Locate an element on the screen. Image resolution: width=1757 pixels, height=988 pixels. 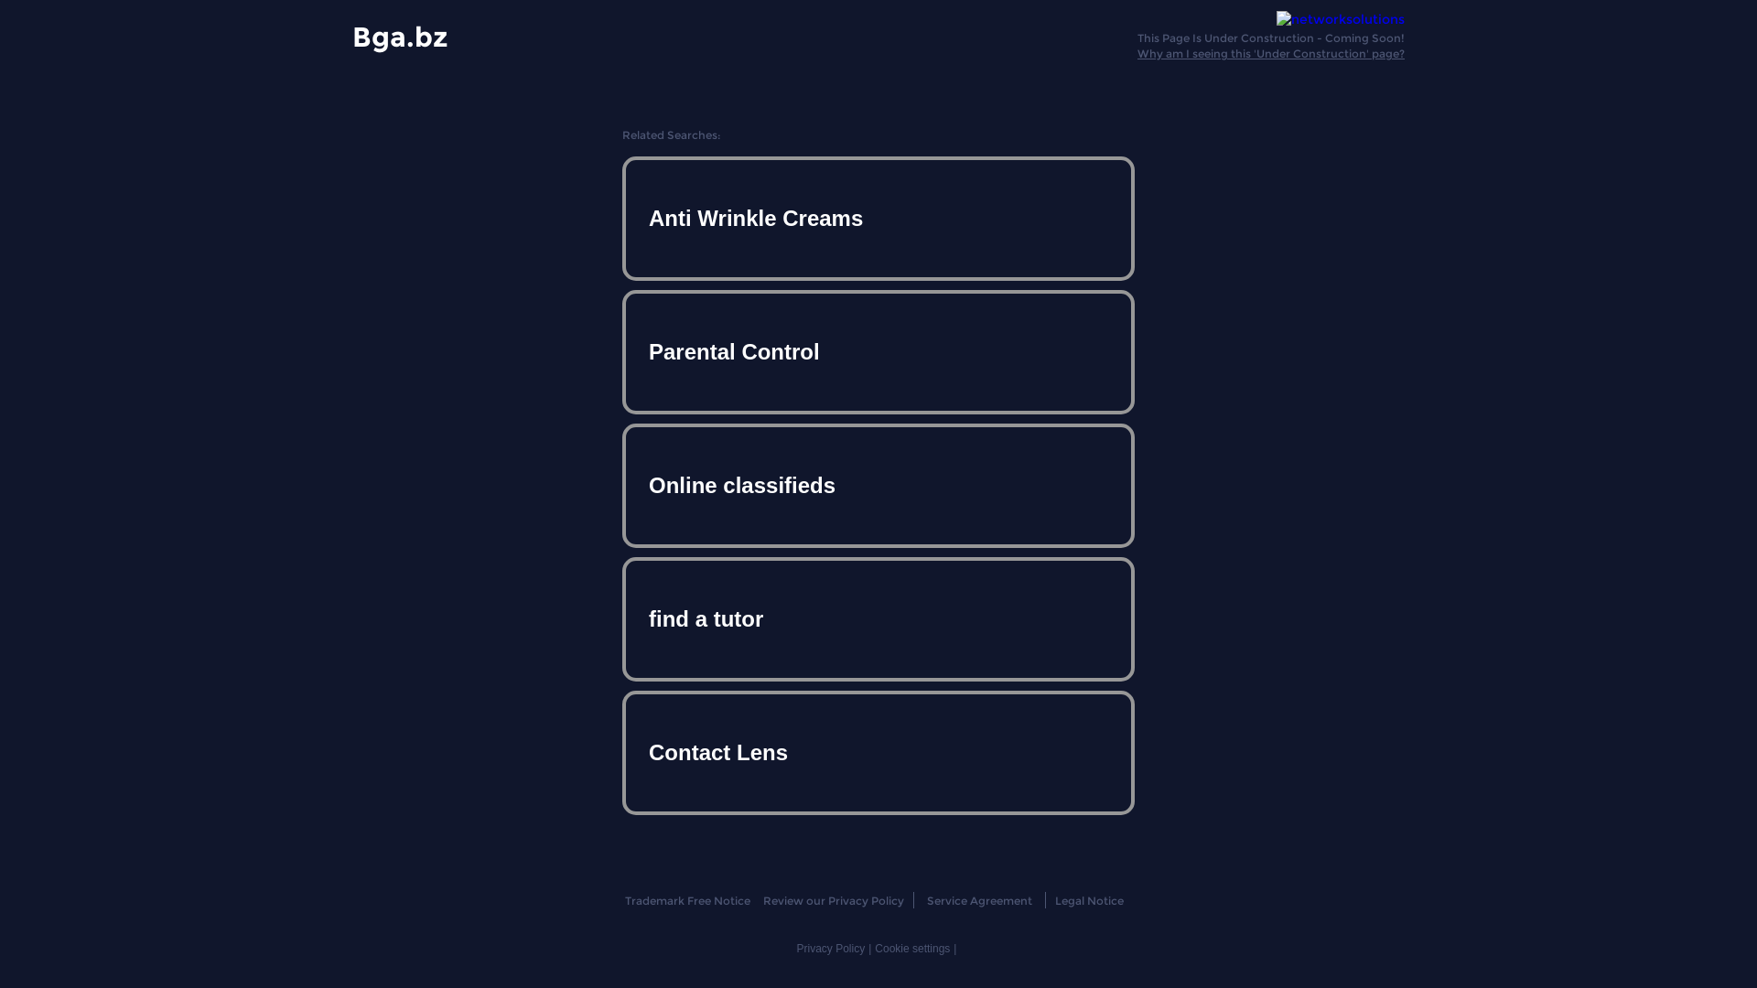
Trademark Free Notice is located at coordinates (686, 900).